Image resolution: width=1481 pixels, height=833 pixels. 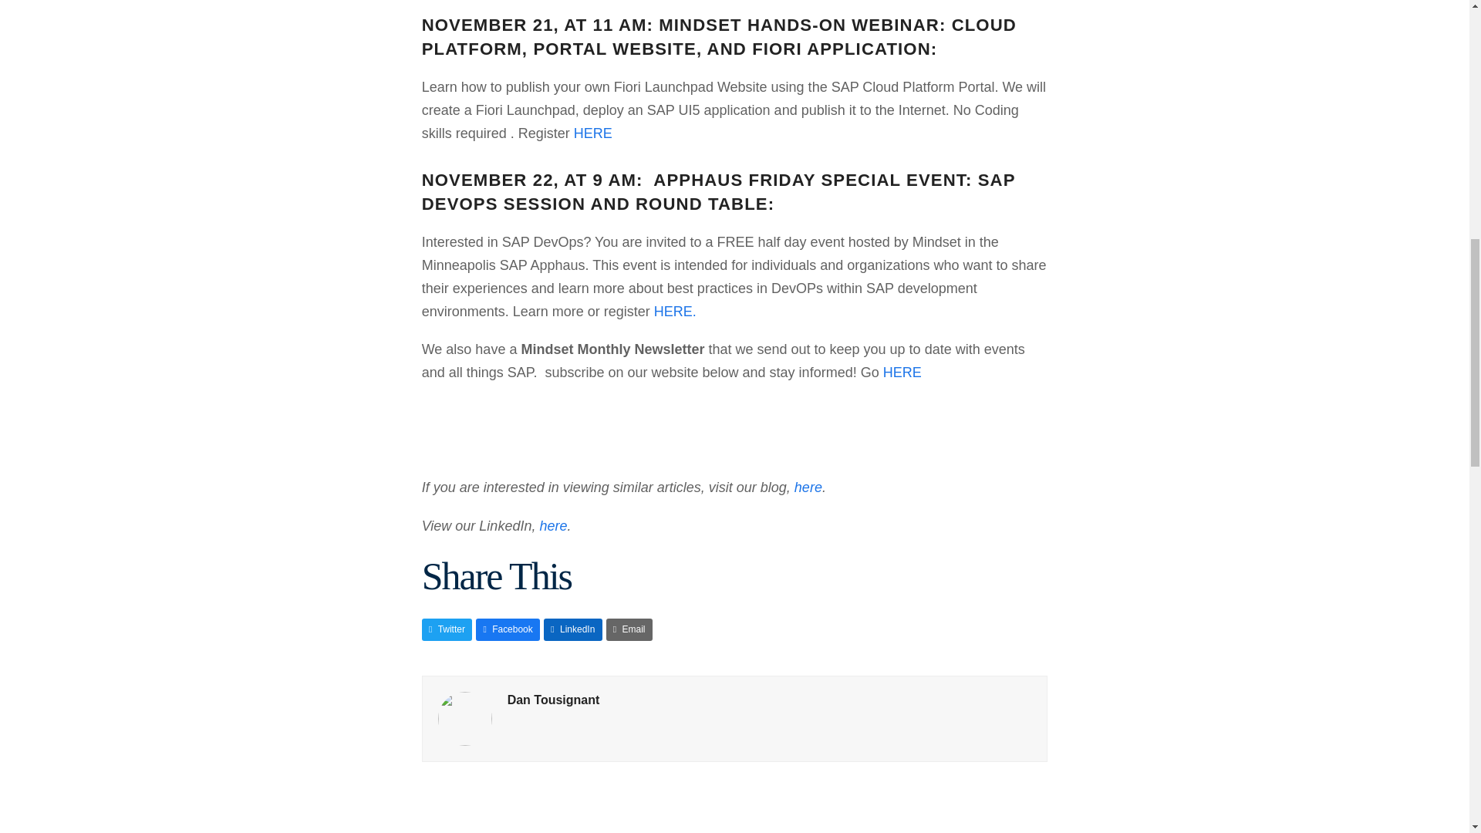 What do you see at coordinates (464, 718) in the screenshot?
I see `Visit Author Page` at bounding box center [464, 718].